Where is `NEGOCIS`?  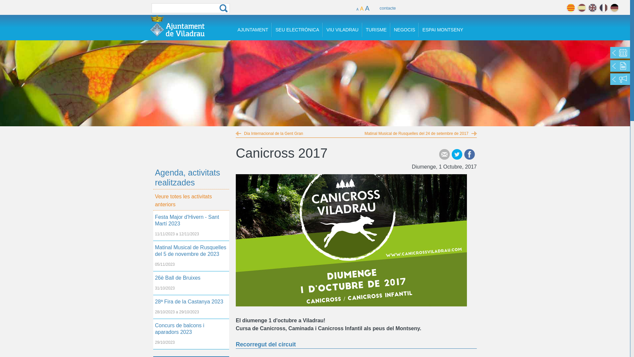
NEGOCIS is located at coordinates (405, 30).